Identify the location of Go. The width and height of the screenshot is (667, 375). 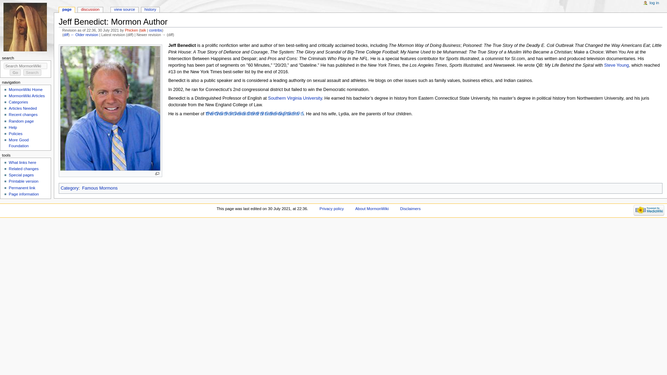
(15, 72).